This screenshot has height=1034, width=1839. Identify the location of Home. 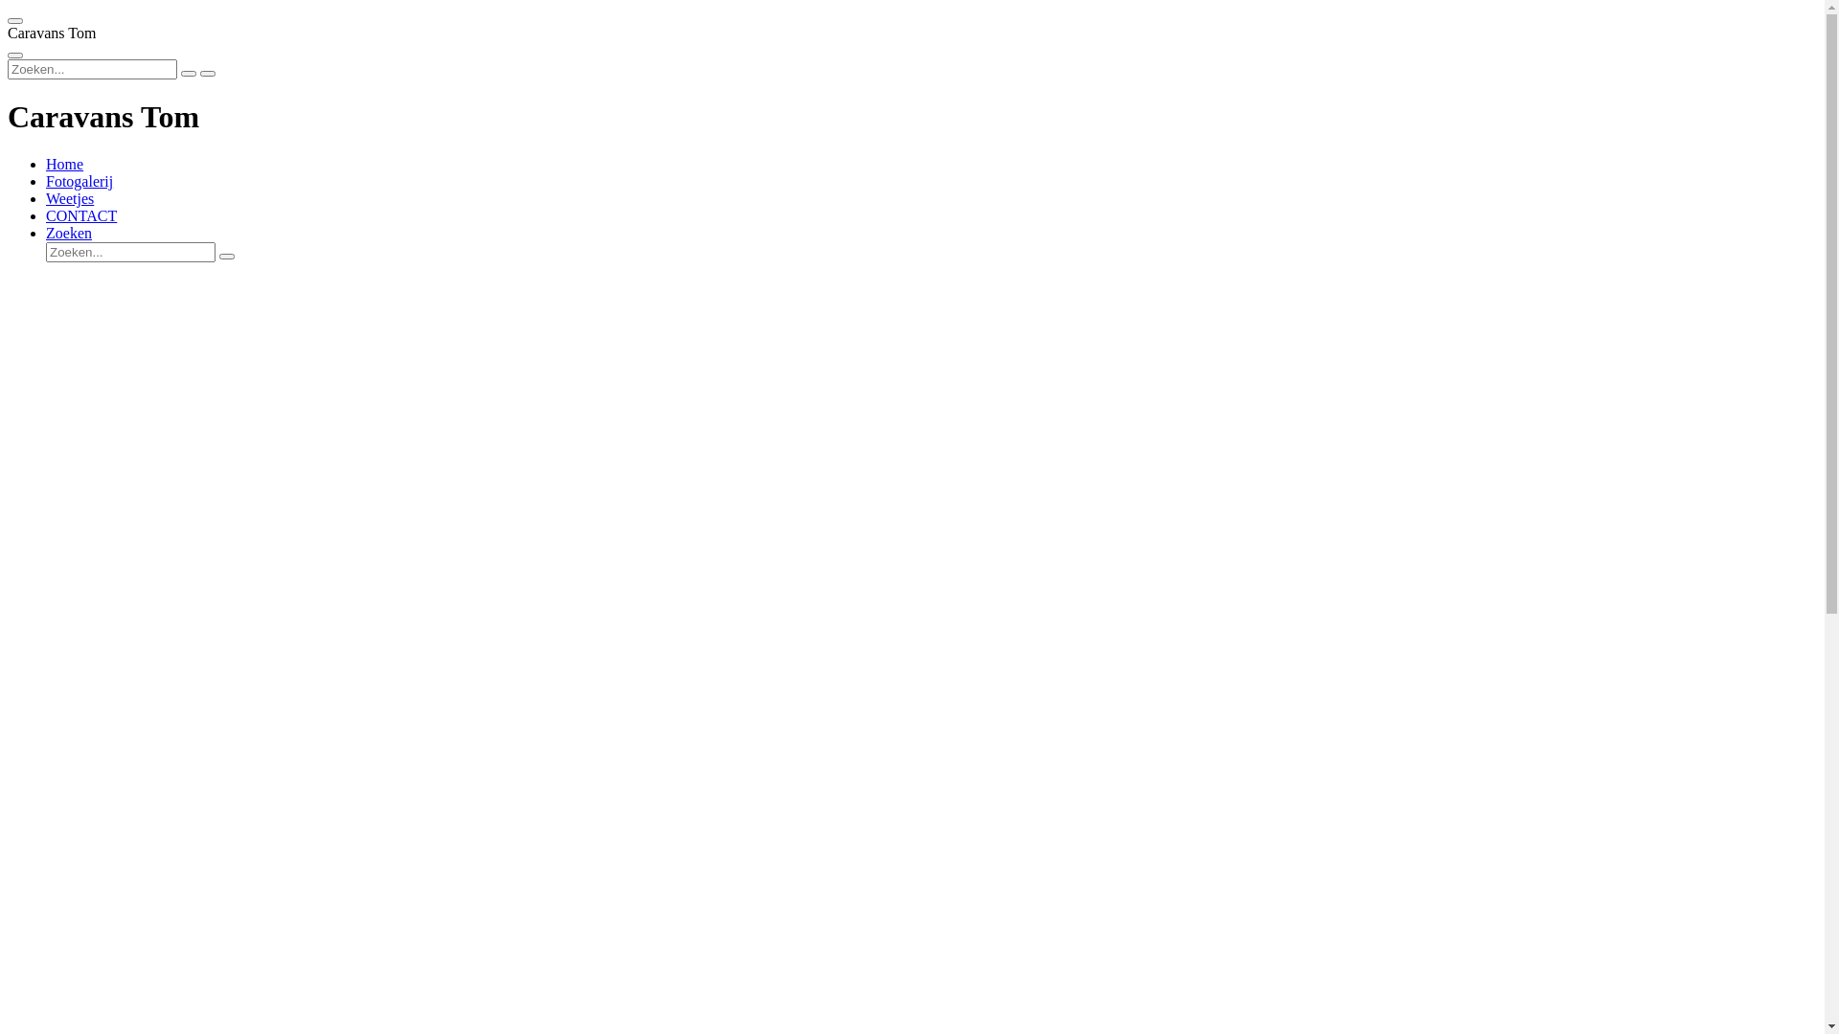
(65, 165).